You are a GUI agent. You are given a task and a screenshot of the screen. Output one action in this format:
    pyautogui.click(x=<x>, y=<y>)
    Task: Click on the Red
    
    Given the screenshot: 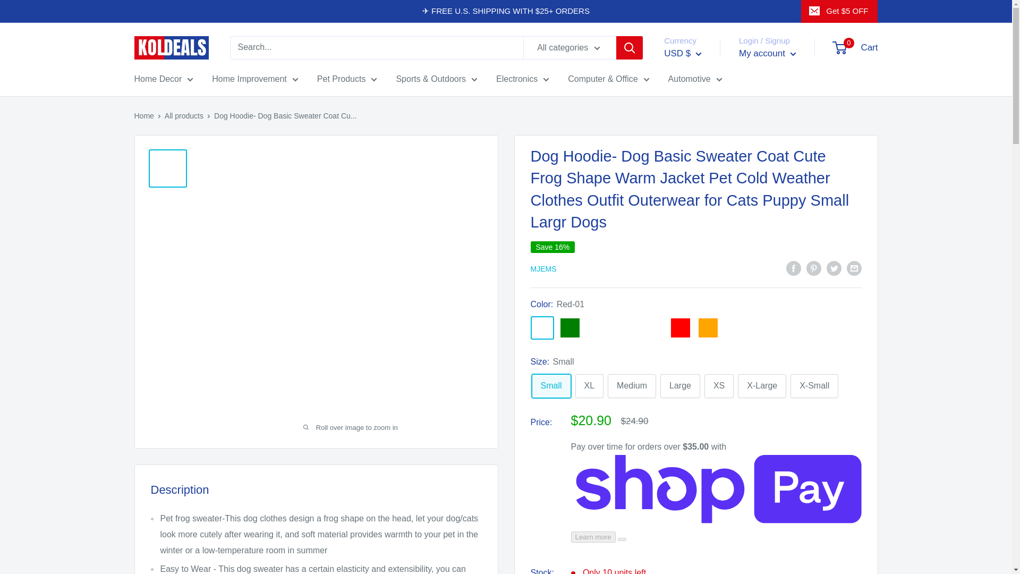 What is the action you would take?
    pyautogui.click(x=679, y=328)
    